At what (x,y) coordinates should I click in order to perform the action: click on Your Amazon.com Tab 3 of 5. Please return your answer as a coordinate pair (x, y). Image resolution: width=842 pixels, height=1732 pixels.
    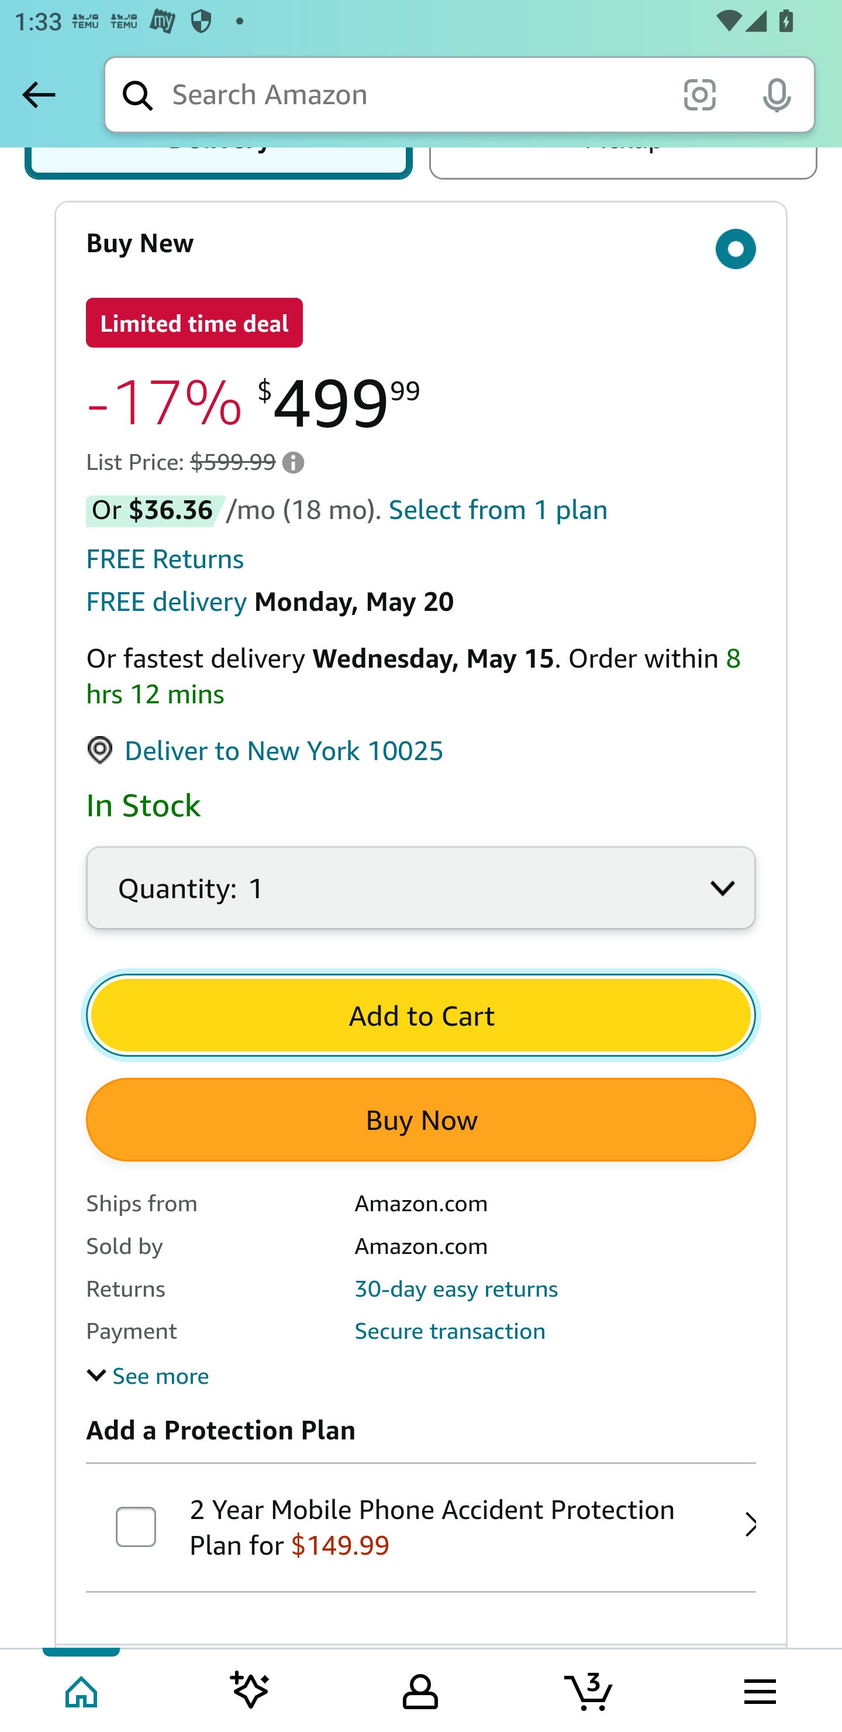
    Looking at the image, I should click on (420, 1689).